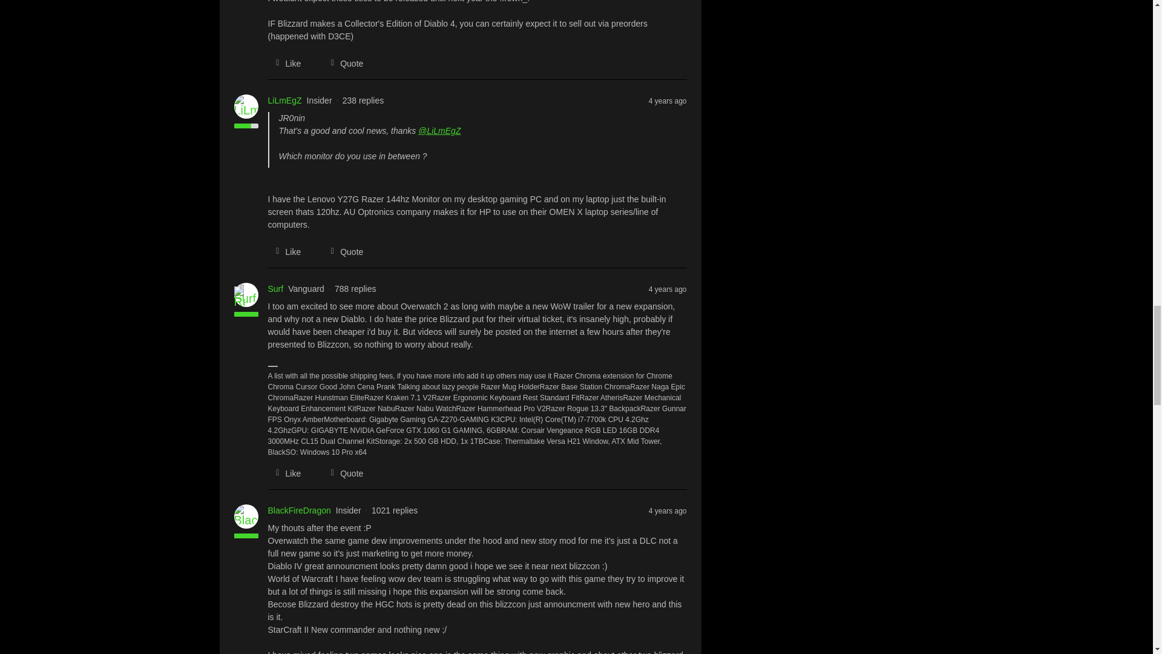  I want to click on Surf, so click(275, 289).